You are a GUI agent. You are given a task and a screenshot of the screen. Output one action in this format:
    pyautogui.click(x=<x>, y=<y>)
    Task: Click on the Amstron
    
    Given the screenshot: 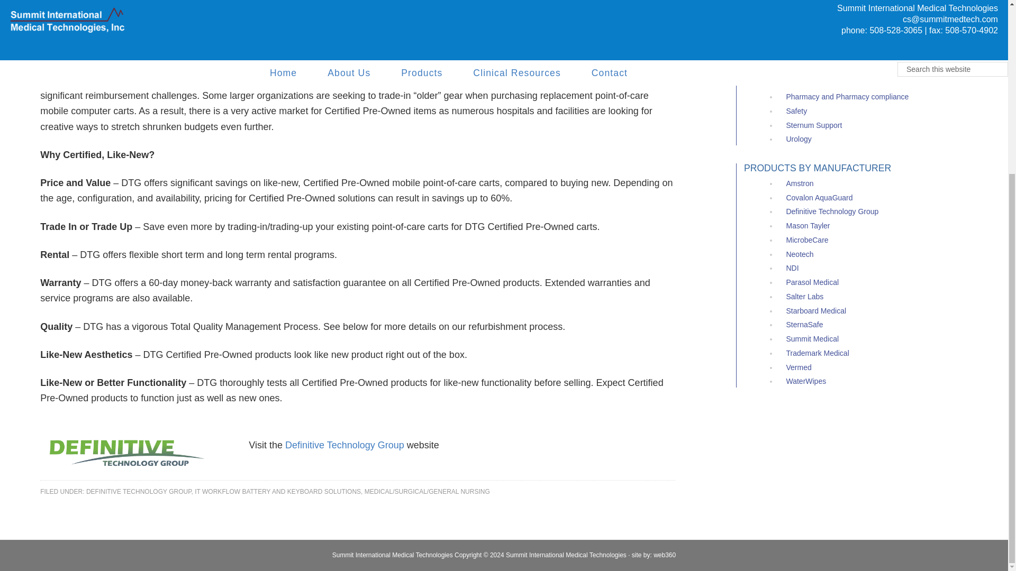 What is the action you would take?
    pyautogui.click(x=799, y=183)
    